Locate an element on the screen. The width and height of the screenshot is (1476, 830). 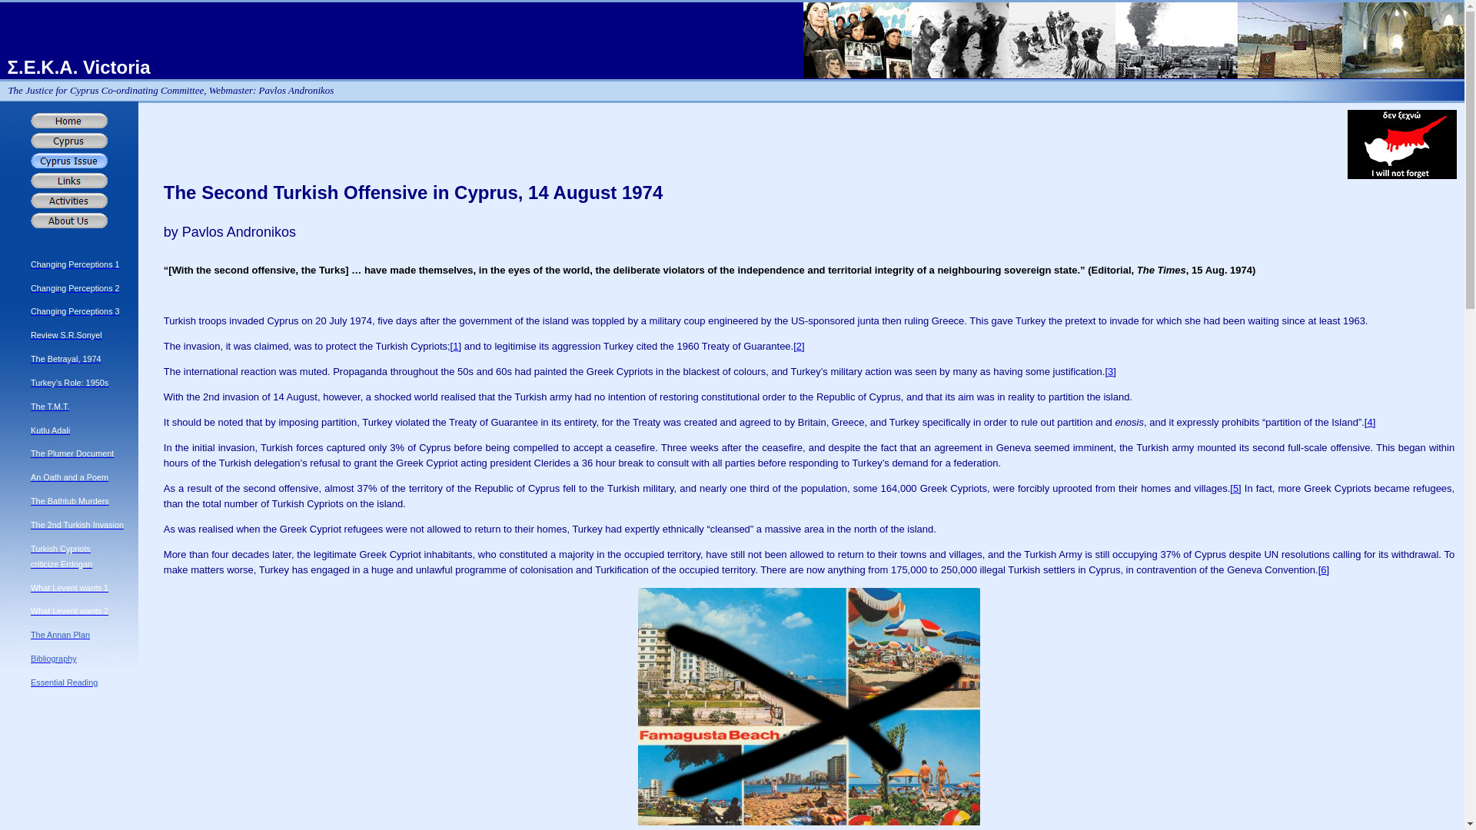
Essential Reading is located at coordinates (65, 682).